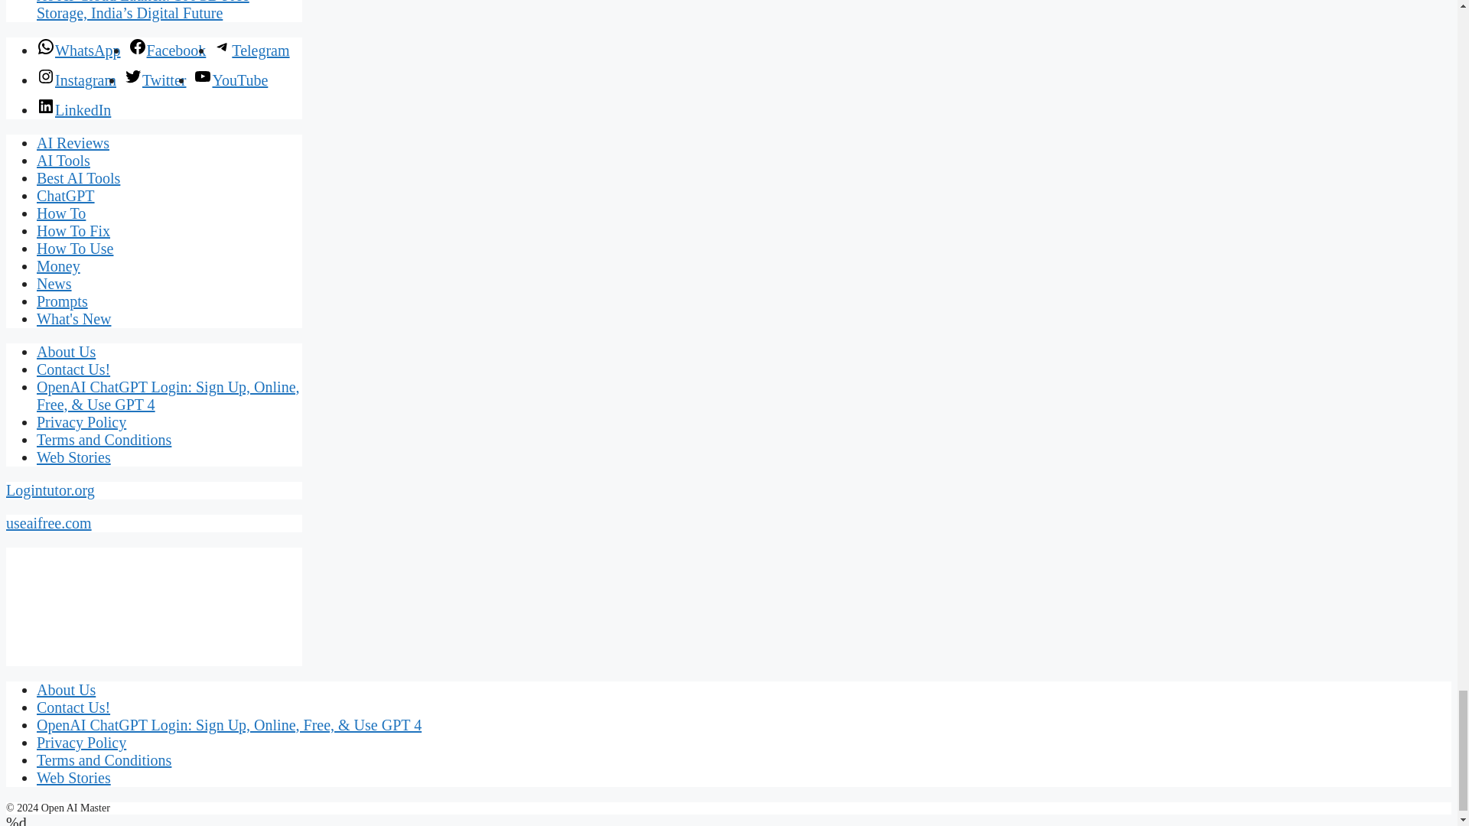 The image size is (1469, 826). What do you see at coordinates (155, 80) in the screenshot?
I see `Twitter` at bounding box center [155, 80].